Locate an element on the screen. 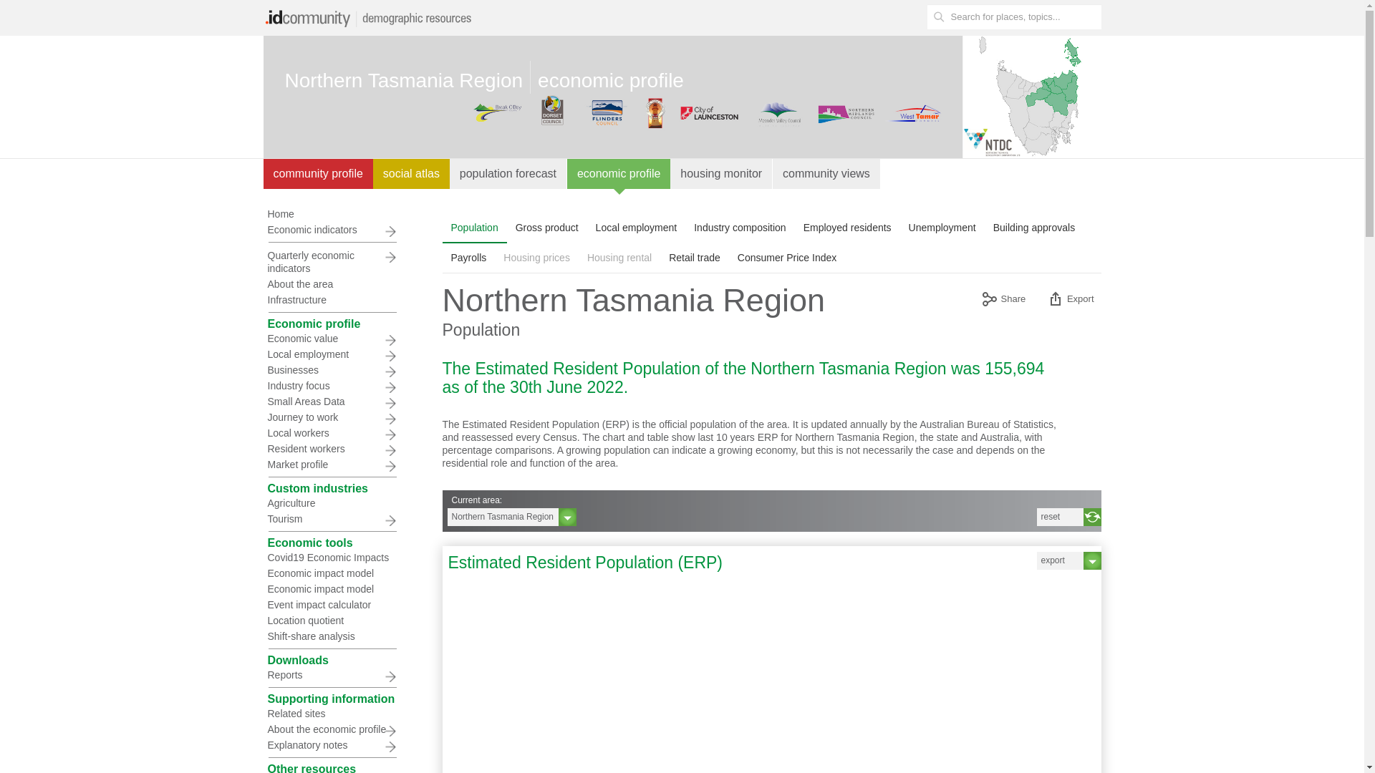  Retail trade is located at coordinates (695, 258).